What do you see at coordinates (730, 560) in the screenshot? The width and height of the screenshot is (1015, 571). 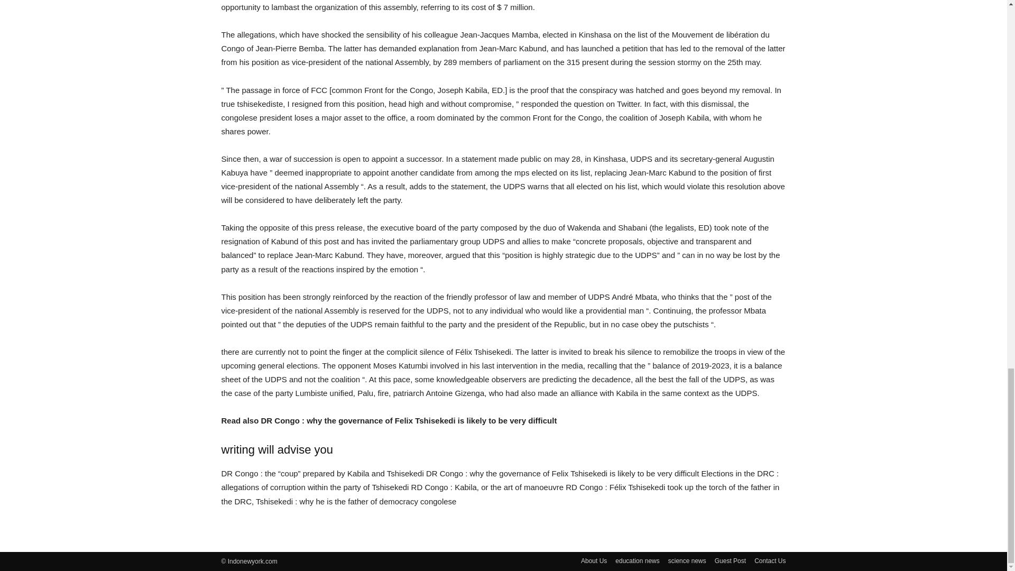 I see `Guest Post` at bounding box center [730, 560].